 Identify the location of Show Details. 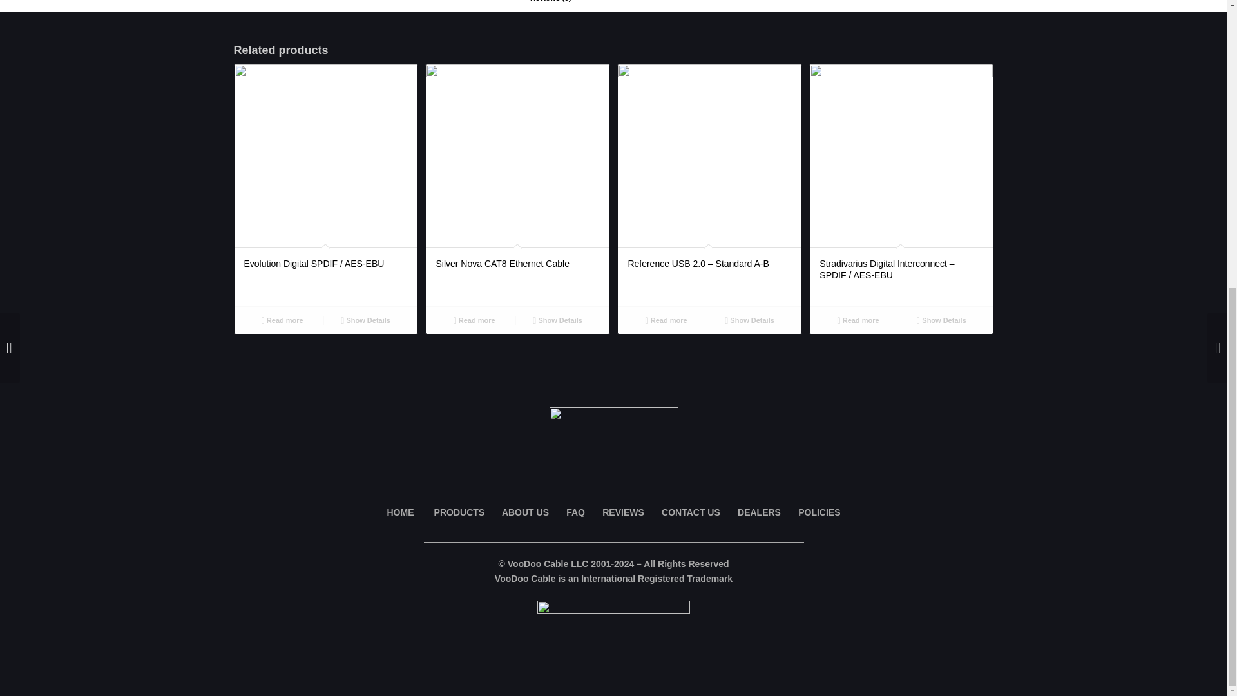
(365, 320).